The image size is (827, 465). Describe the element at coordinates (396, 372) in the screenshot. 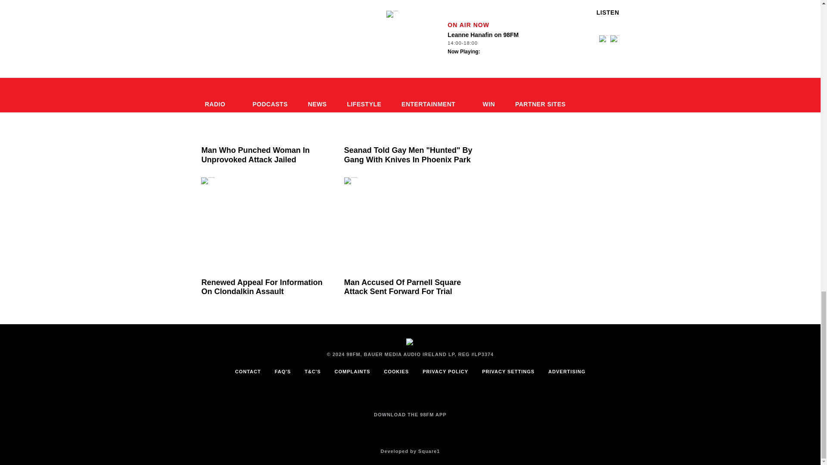

I see `Cookies` at that location.